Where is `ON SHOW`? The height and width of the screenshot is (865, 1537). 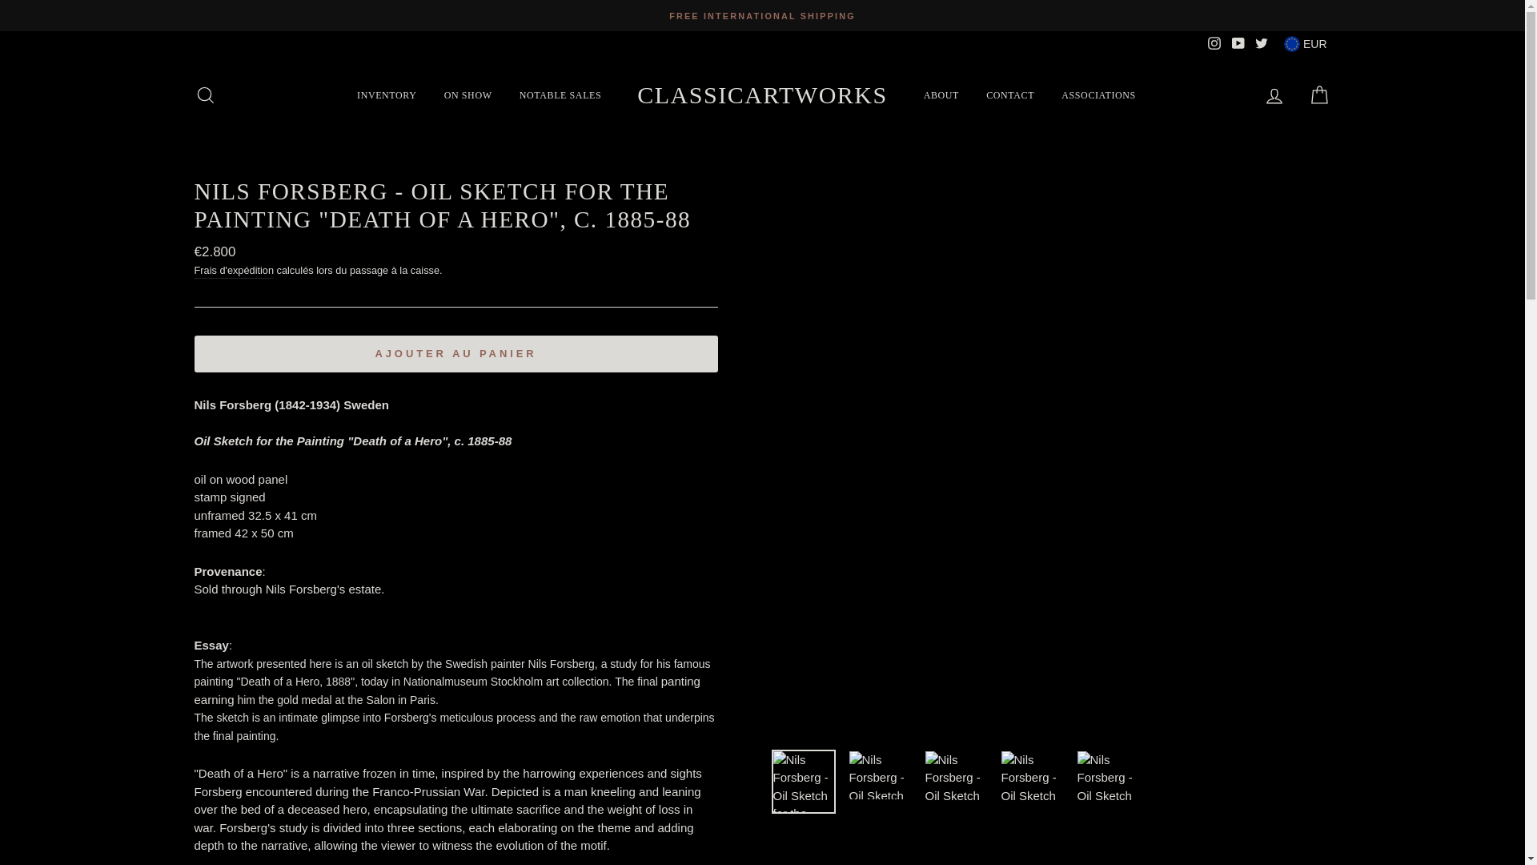
ON SHOW is located at coordinates (468, 95).